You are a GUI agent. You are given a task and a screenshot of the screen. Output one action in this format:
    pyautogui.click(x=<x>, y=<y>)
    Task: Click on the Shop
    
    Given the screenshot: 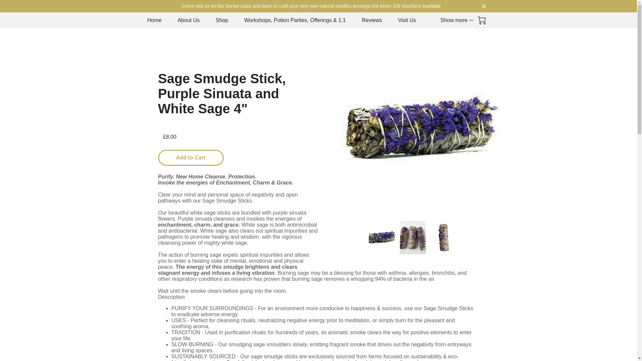 What is the action you would take?
    pyautogui.click(x=222, y=20)
    